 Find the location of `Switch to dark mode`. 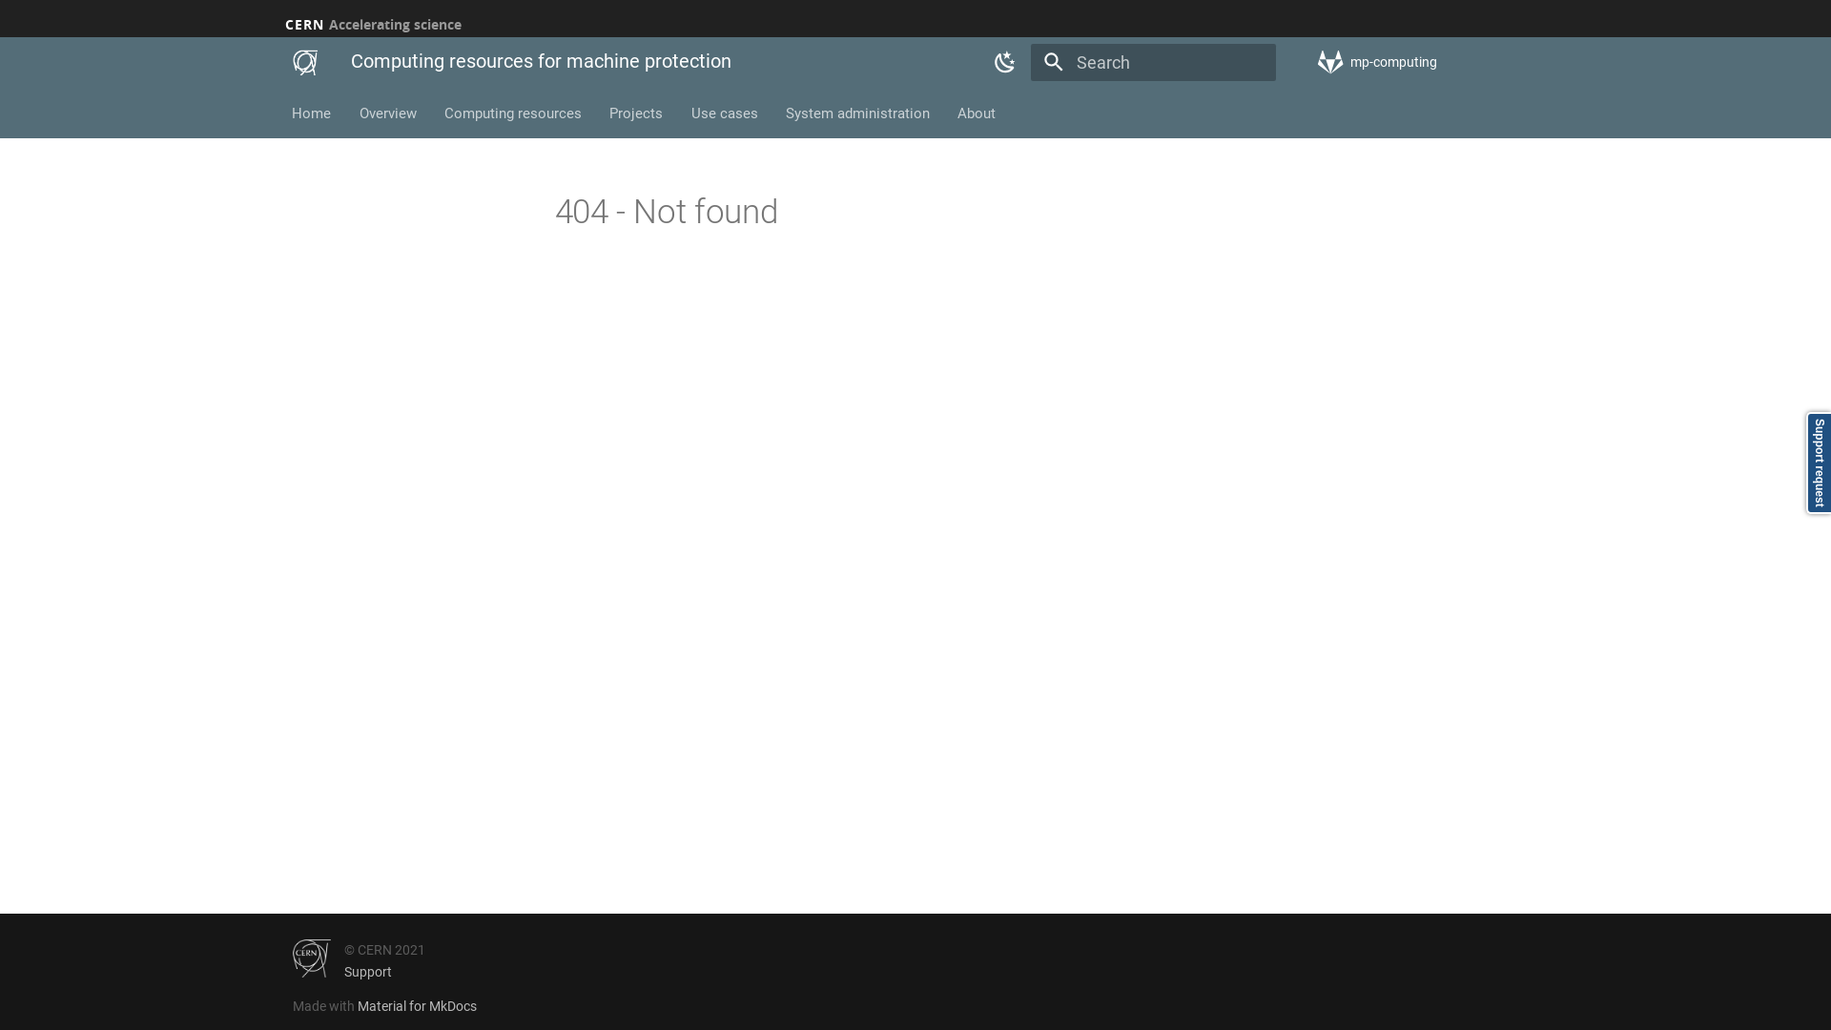

Switch to dark mode is located at coordinates (1006, 63).